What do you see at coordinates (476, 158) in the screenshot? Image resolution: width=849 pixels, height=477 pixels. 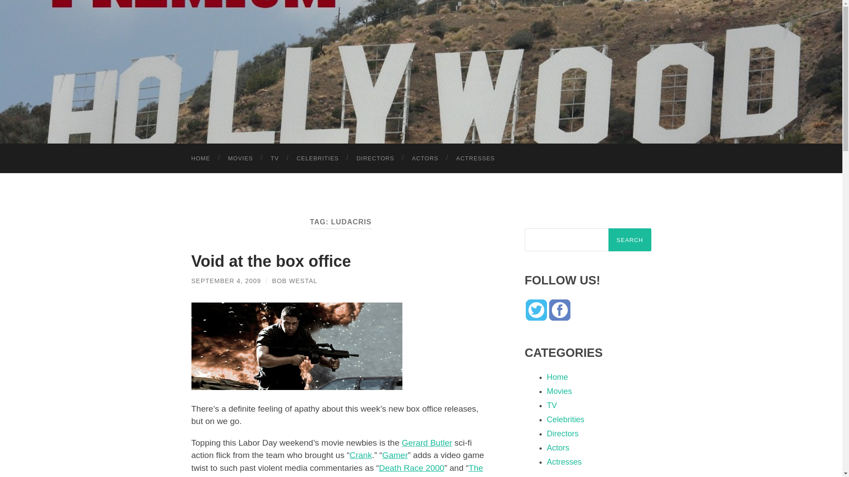 I see `ACTRESSES` at bounding box center [476, 158].